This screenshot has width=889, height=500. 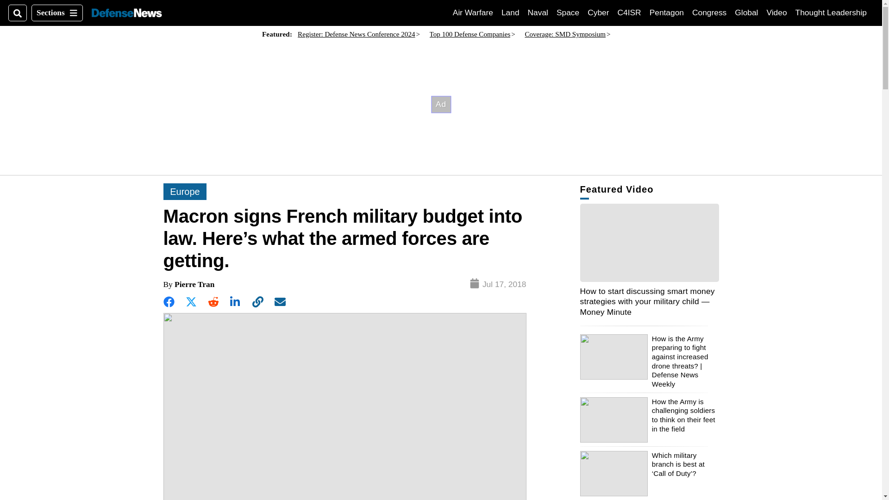 What do you see at coordinates (538, 12) in the screenshot?
I see `Naval` at bounding box center [538, 12].